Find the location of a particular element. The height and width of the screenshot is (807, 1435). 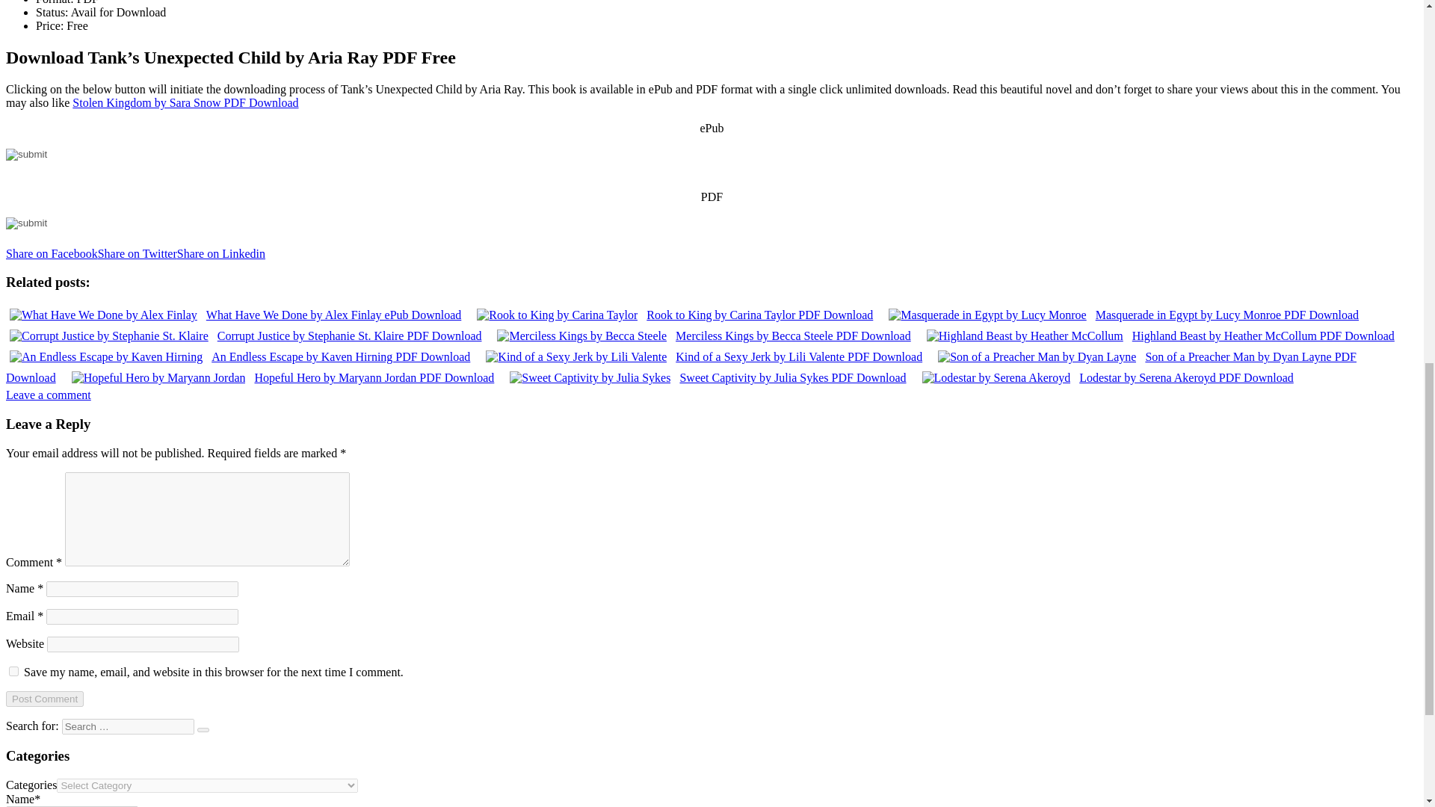

Hopeful Hero by Maryann Jordan PDF Download is located at coordinates (283, 377).